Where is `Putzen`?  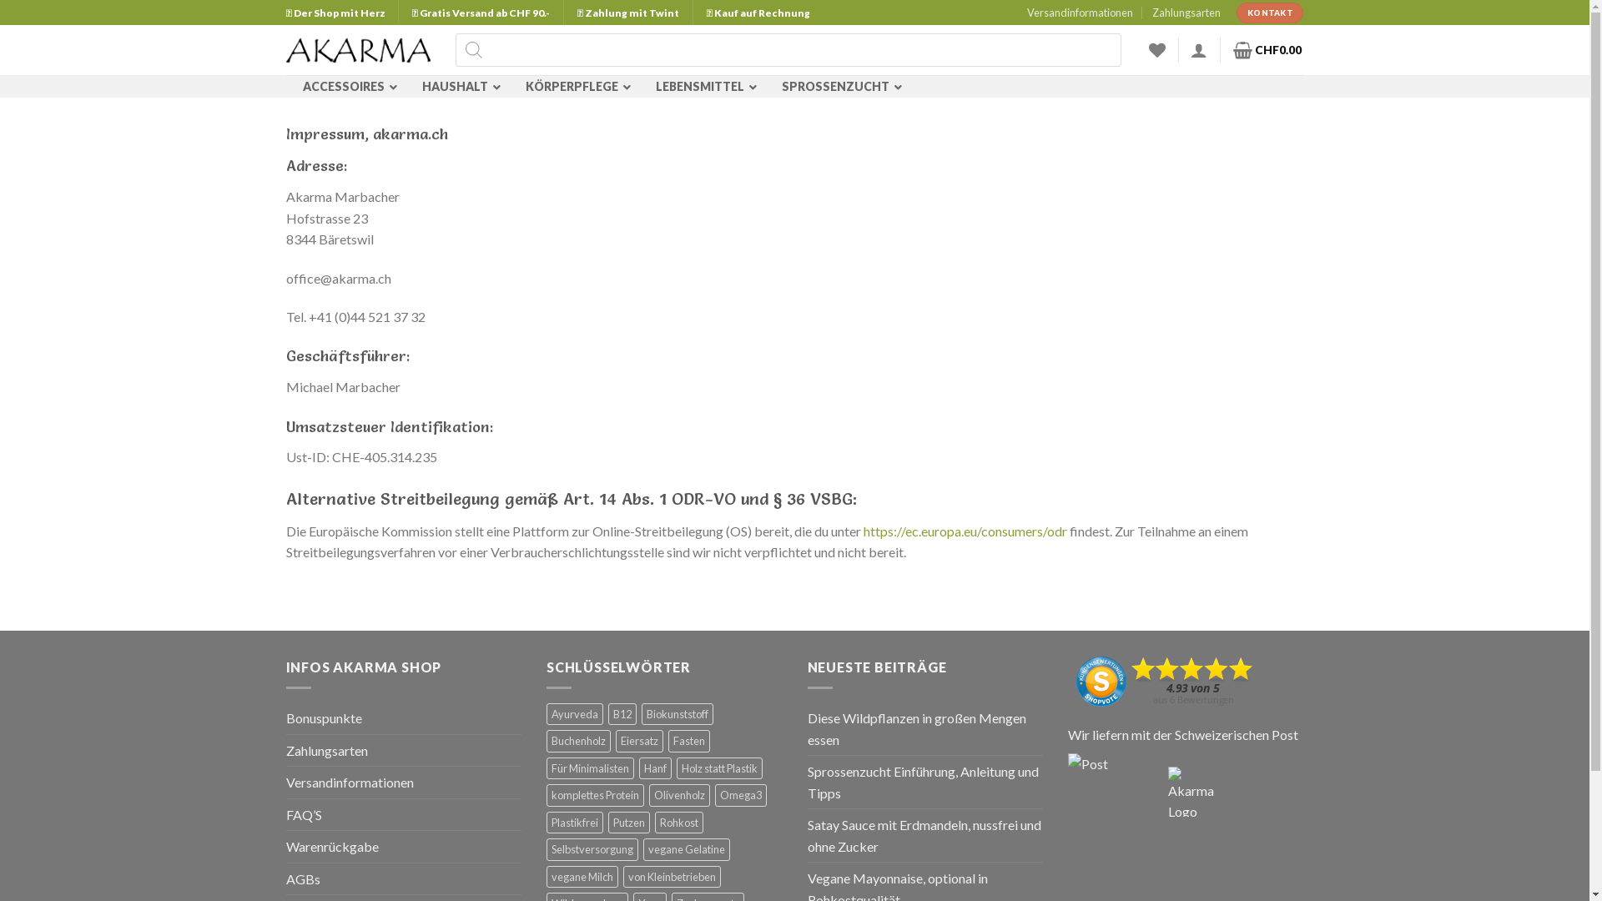
Putzen is located at coordinates (629, 823).